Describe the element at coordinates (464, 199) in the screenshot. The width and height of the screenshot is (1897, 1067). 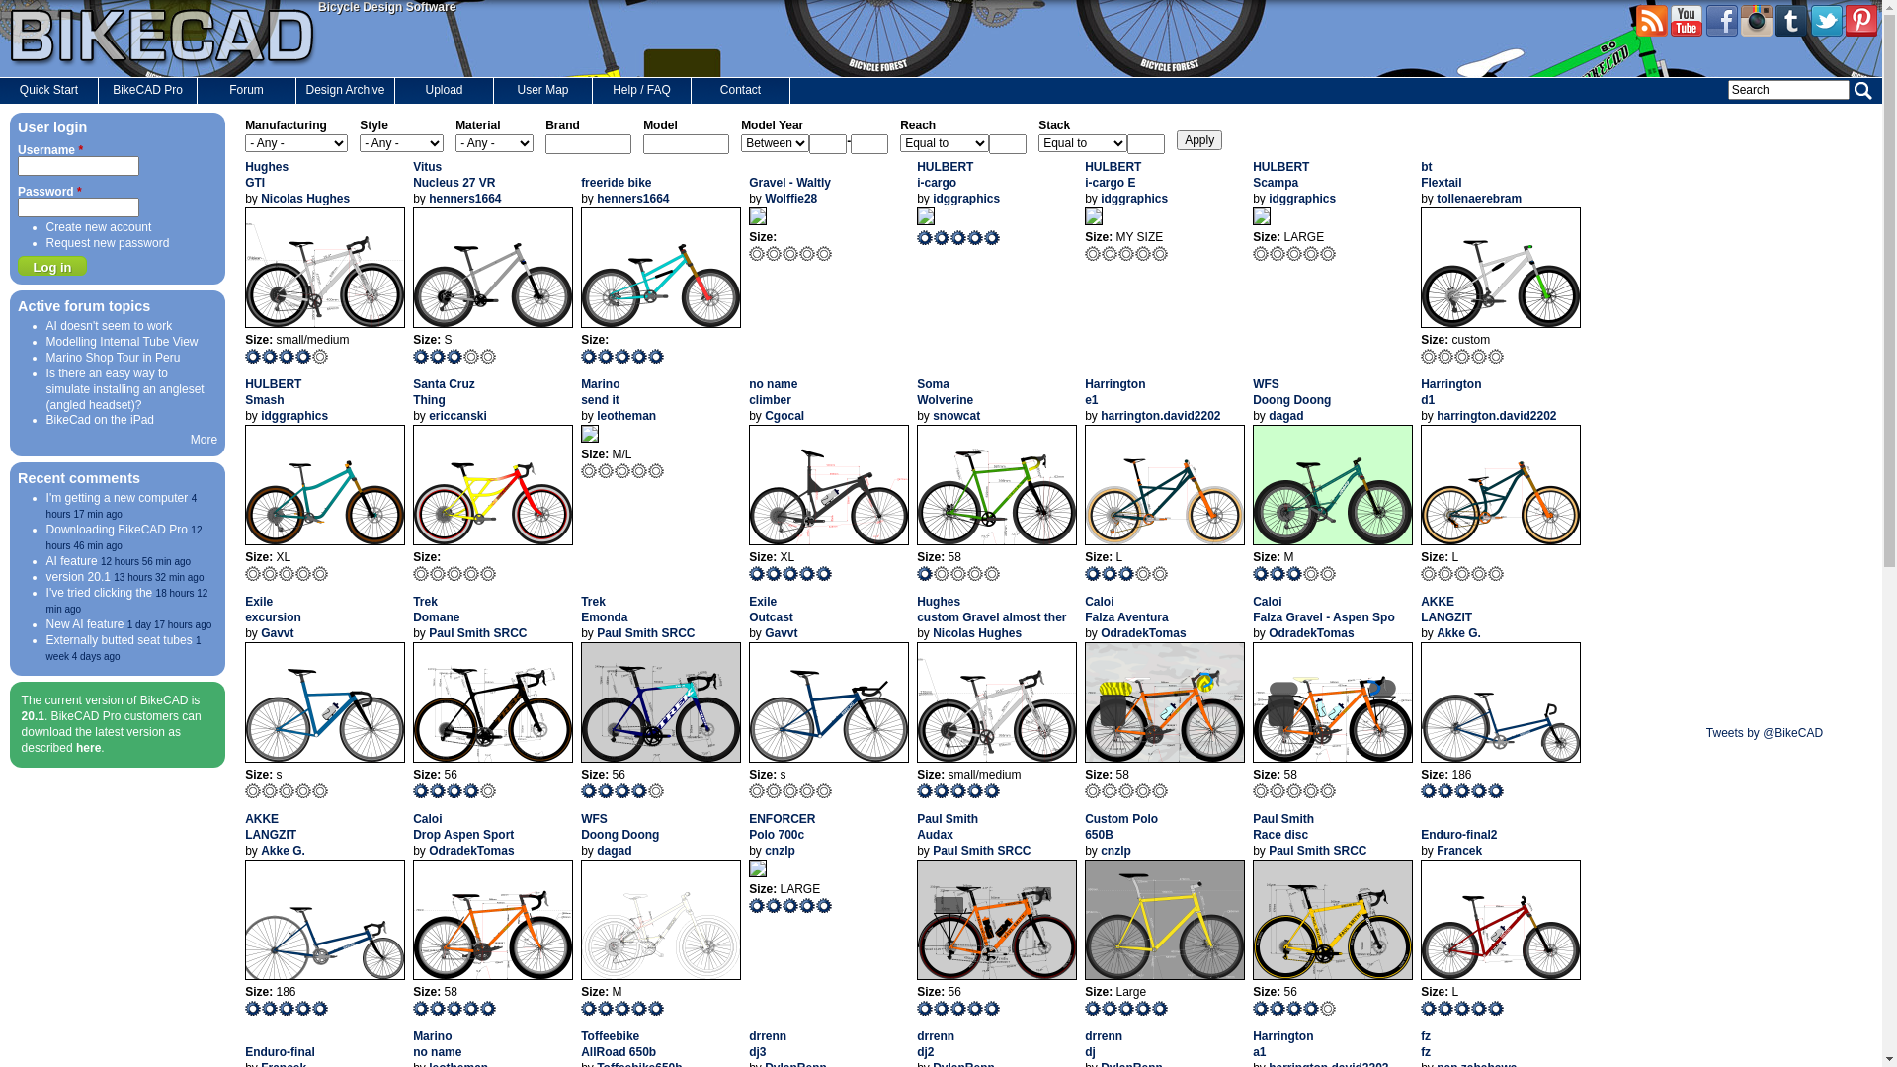
I see `henners1664` at that location.